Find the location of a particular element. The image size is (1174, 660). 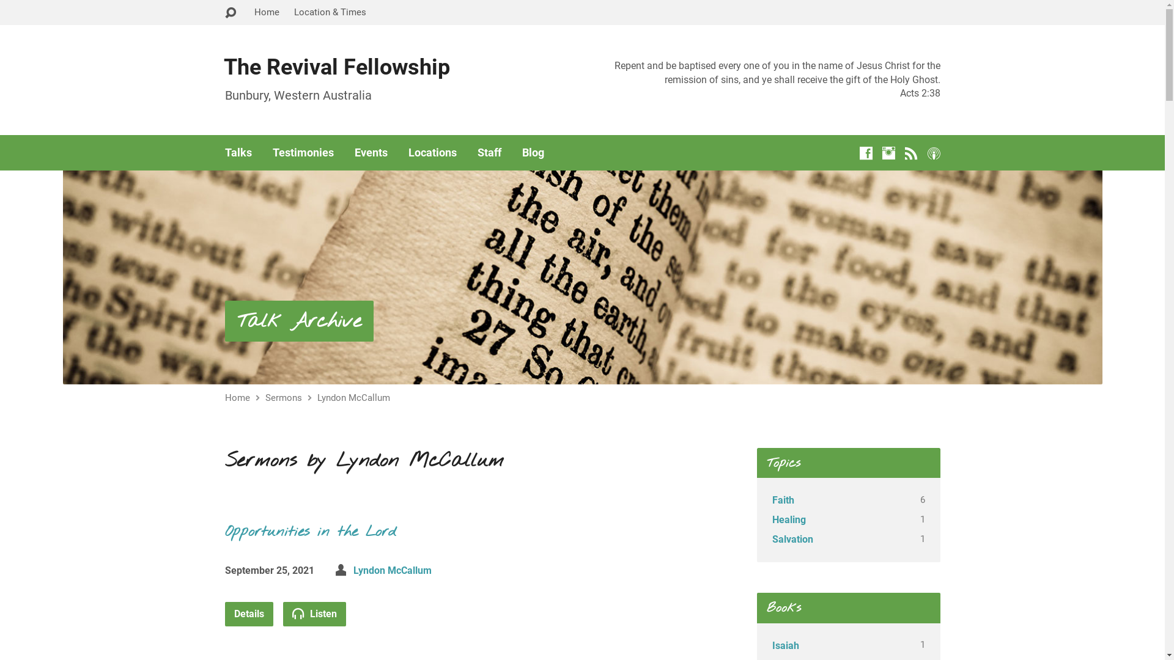

Testimonies is located at coordinates (303, 153).